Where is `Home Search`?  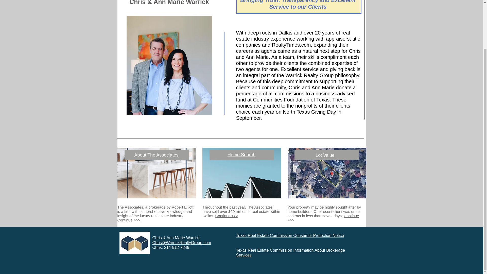 Home Search is located at coordinates (241, 155).